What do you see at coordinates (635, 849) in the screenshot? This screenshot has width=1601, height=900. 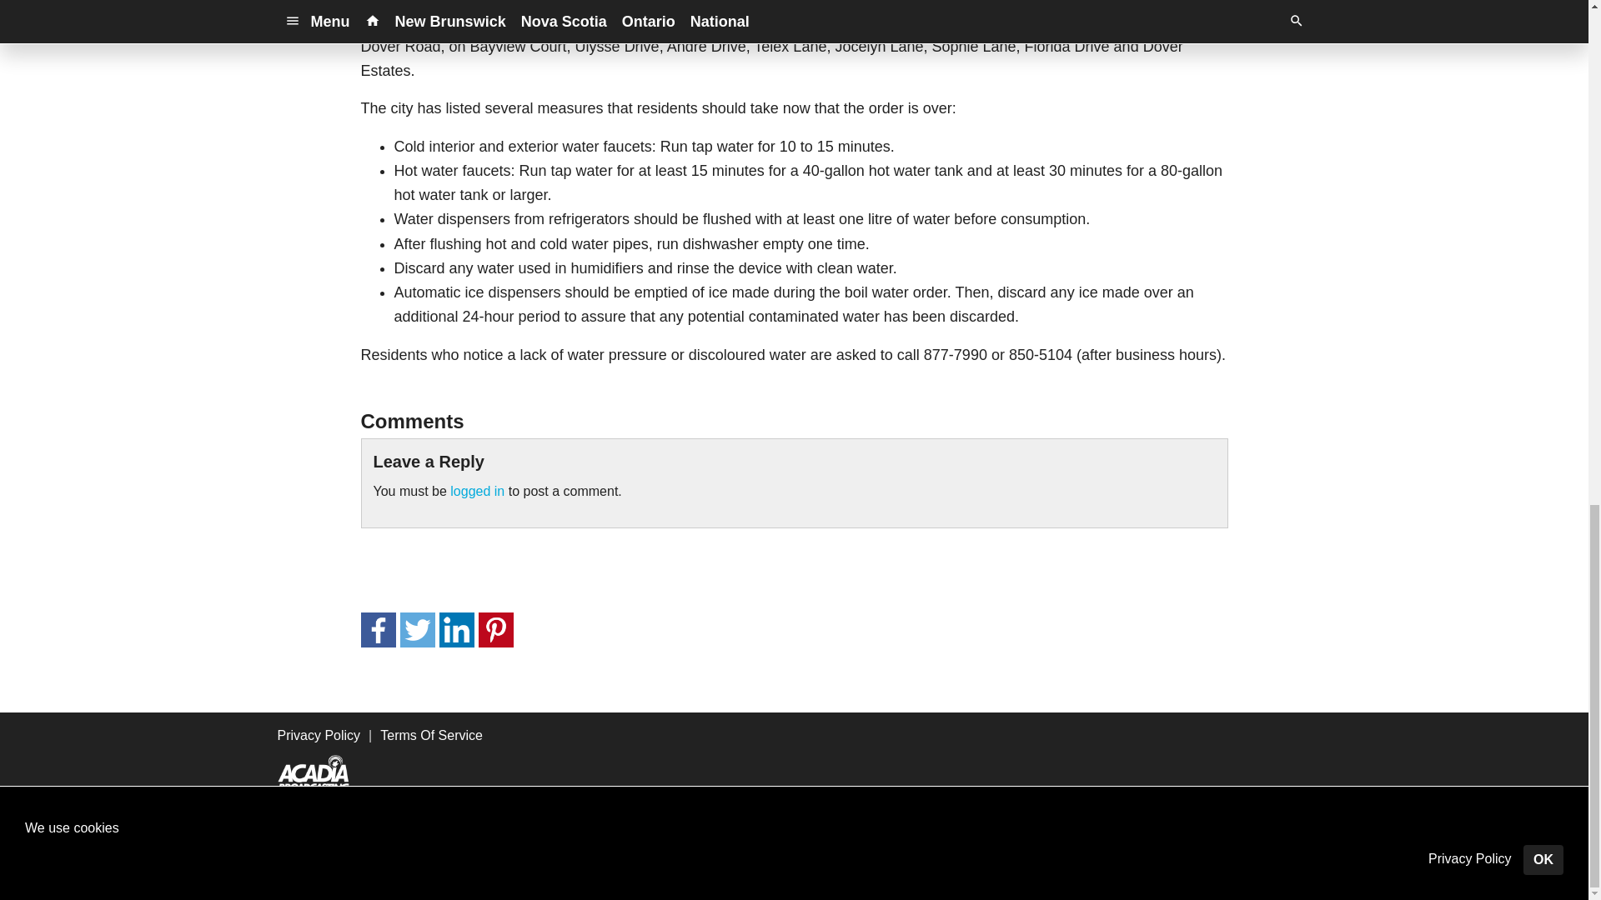 I see `Privacy Policy` at bounding box center [635, 849].